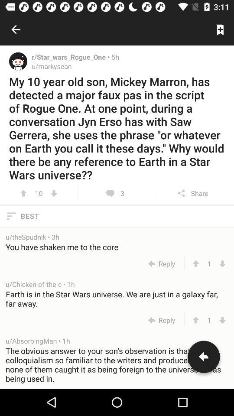  Describe the element at coordinates (71, 57) in the screenshot. I see `open item above u/markysean` at that location.